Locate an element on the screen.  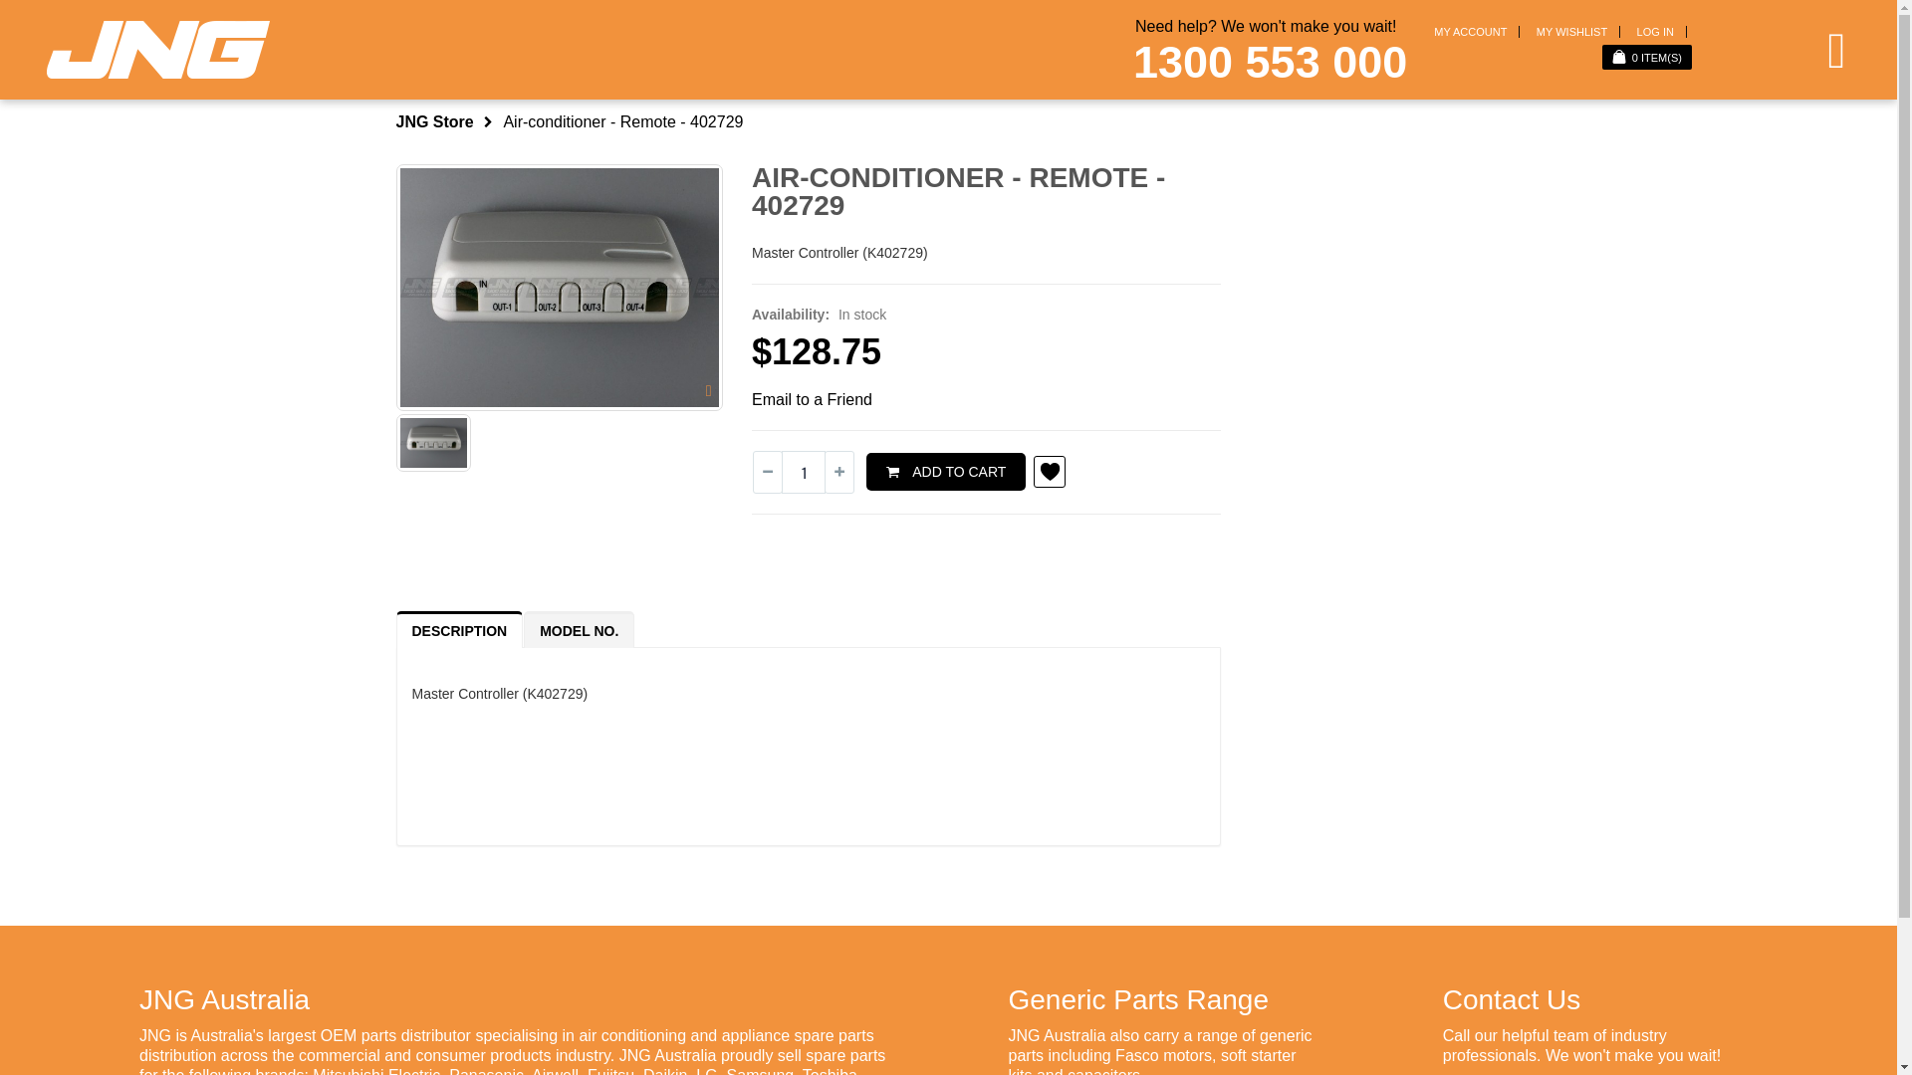
JNG Store is located at coordinates (435, 121).